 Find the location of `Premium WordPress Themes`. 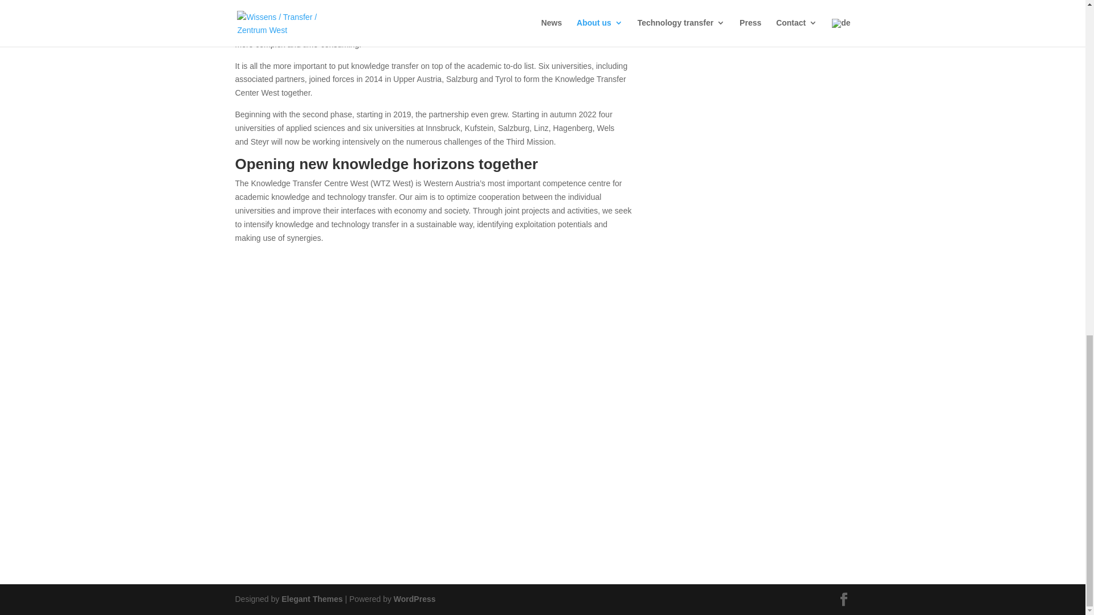

Premium WordPress Themes is located at coordinates (311, 599).